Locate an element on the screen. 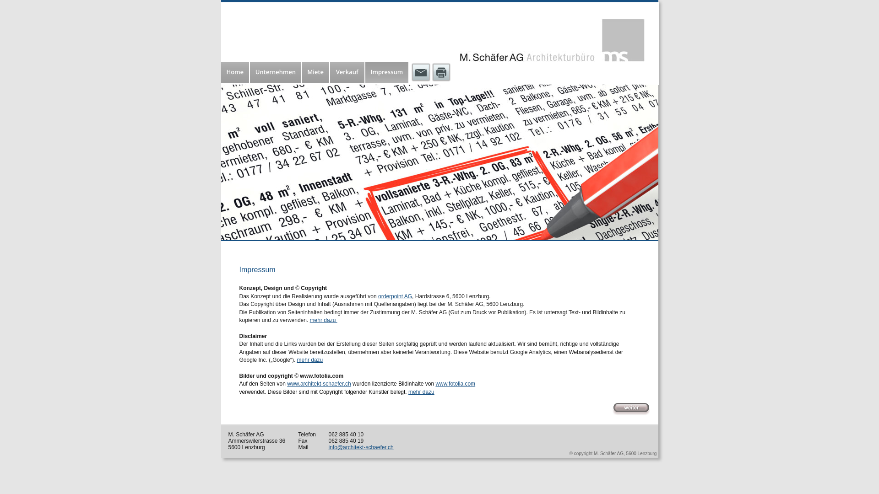  www.architekt-schaefer.ch is located at coordinates (319, 384).